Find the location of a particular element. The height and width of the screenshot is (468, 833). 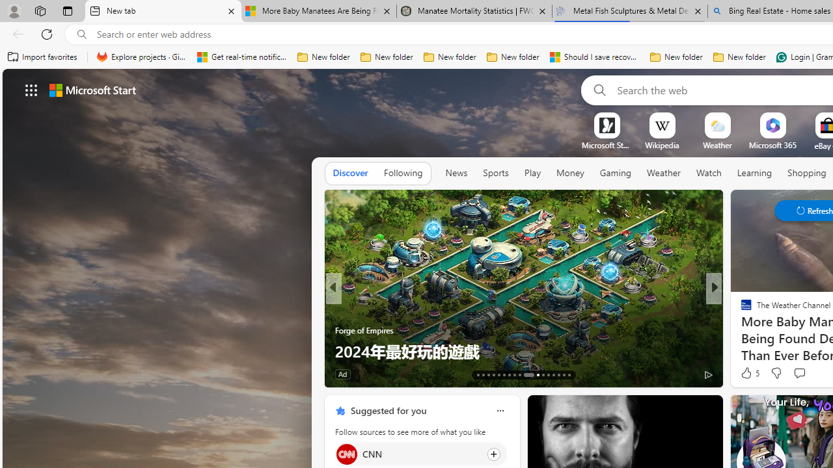

Play is located at coordinates (532, 174).